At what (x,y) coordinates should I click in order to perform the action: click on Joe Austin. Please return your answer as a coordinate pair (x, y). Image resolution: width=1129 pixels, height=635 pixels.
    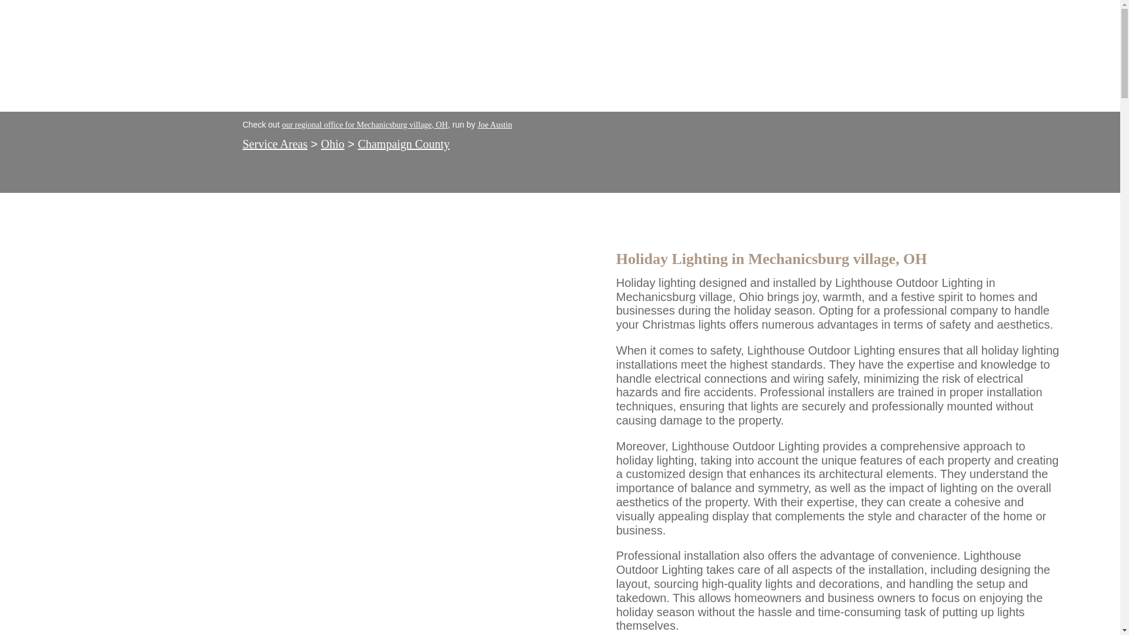
    Looking at the image, I should click on (495, 125).